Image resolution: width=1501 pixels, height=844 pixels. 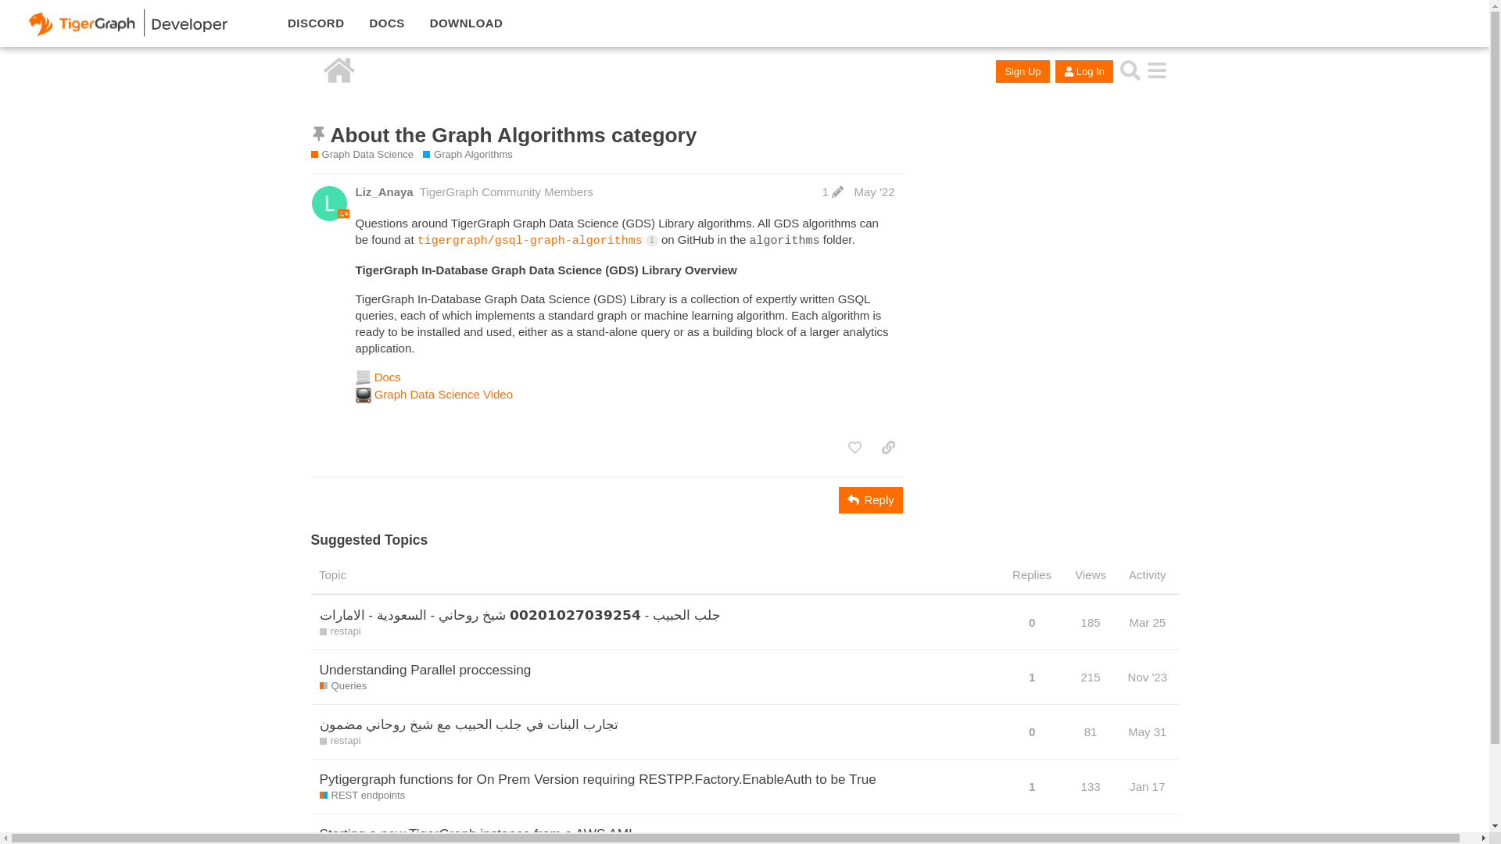 I want to click on post last edited on May 7, 2022 1:58 am, so click(x=833, y=191).